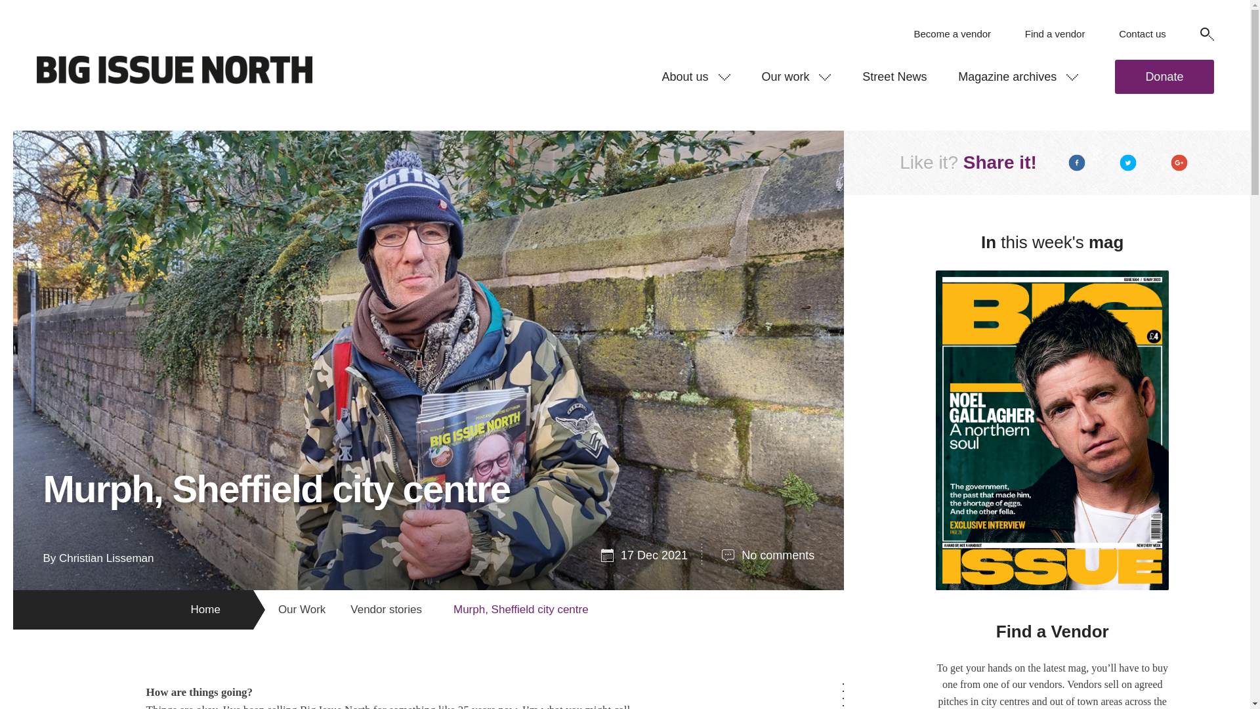 The width and height of the screenshot is (1260, 709). I want to click on Share on Facebook, so click(1077, 163).